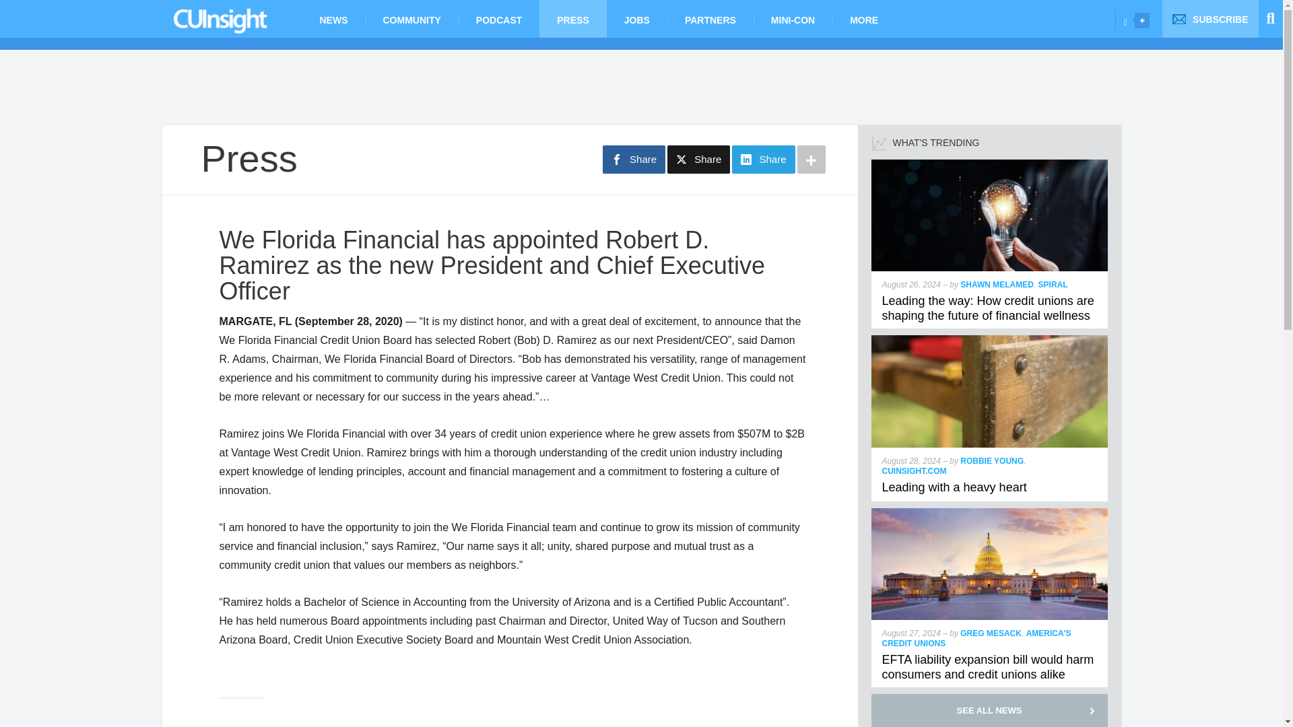  I want to click on Share, so click(763, 160).